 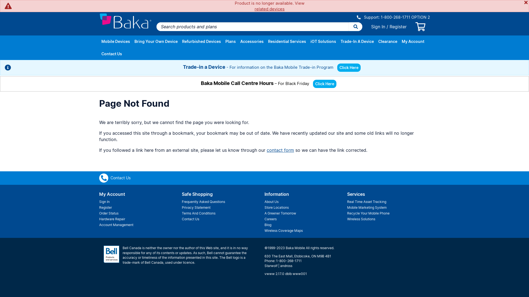 I want to click on Trade-In A Device, so click(x=357, y=42).